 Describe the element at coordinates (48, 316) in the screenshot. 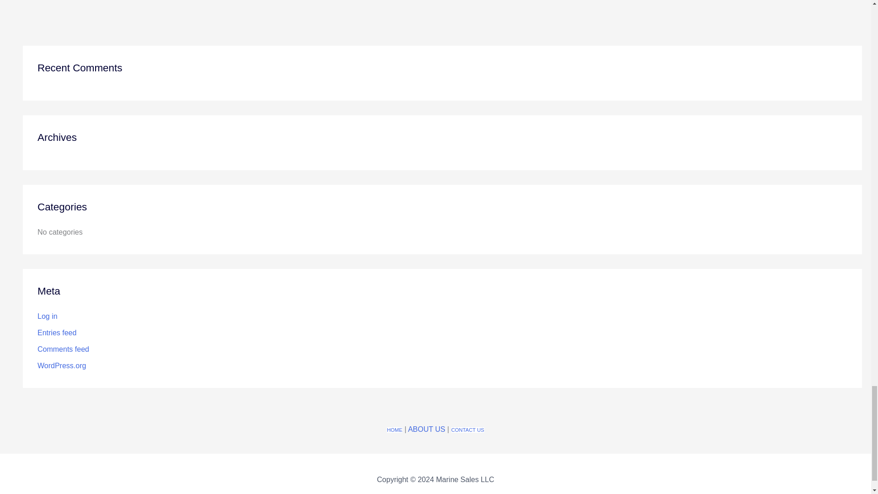

I see `Log in` at that location.